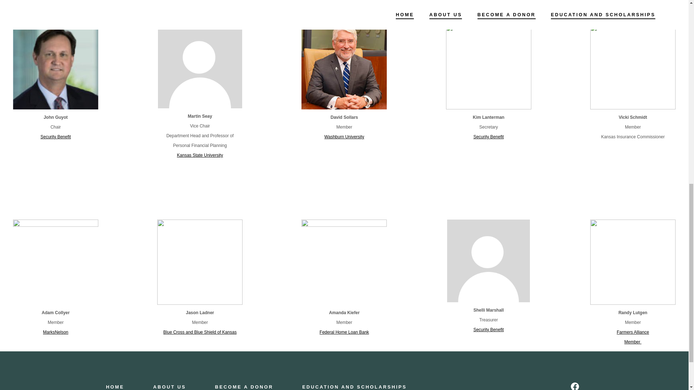 Image resolution: width=694 pixels, height=390 pixels. What do you see at coordinates (169, 386) in the screenshot?
I see `Open Facebook in a new tab` at bounding box center [169, 386].